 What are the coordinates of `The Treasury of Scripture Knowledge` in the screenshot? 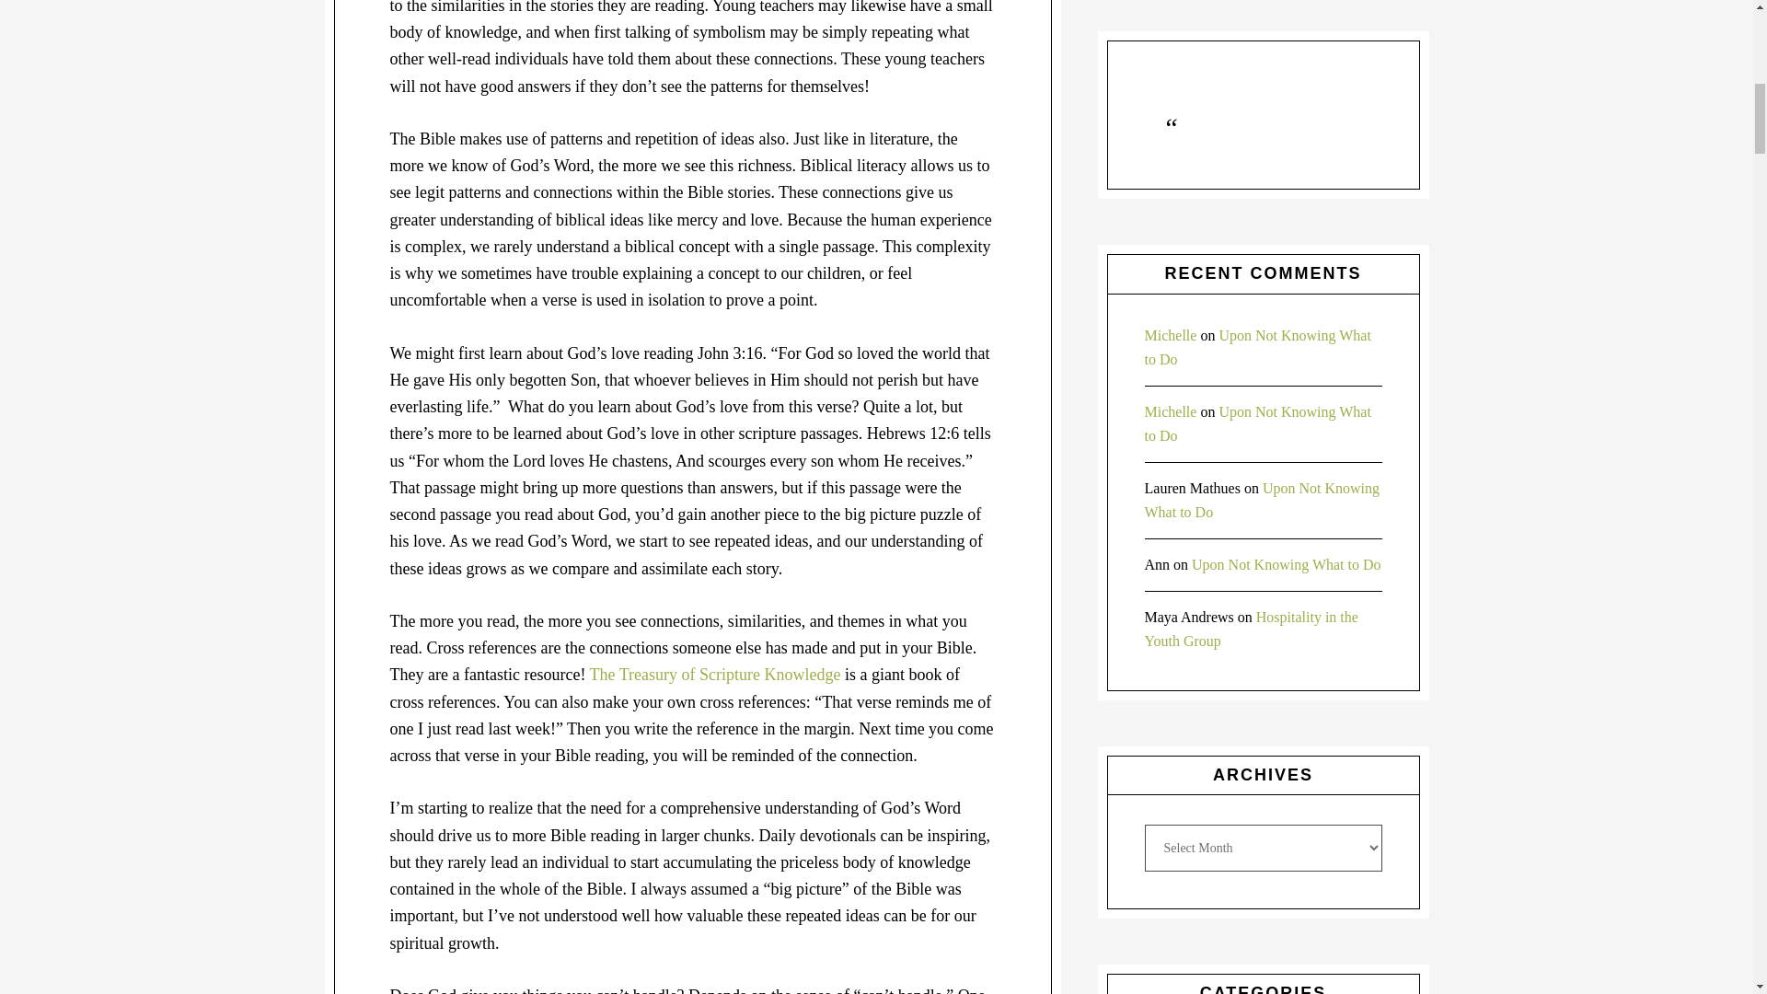 It's located at (715, 674).